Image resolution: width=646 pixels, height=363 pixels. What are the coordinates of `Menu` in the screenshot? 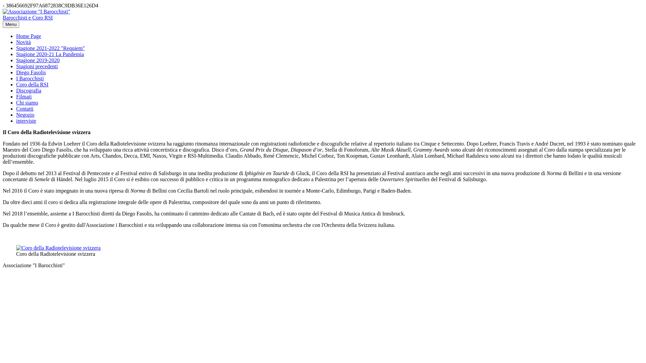 It's located at (11, 24).